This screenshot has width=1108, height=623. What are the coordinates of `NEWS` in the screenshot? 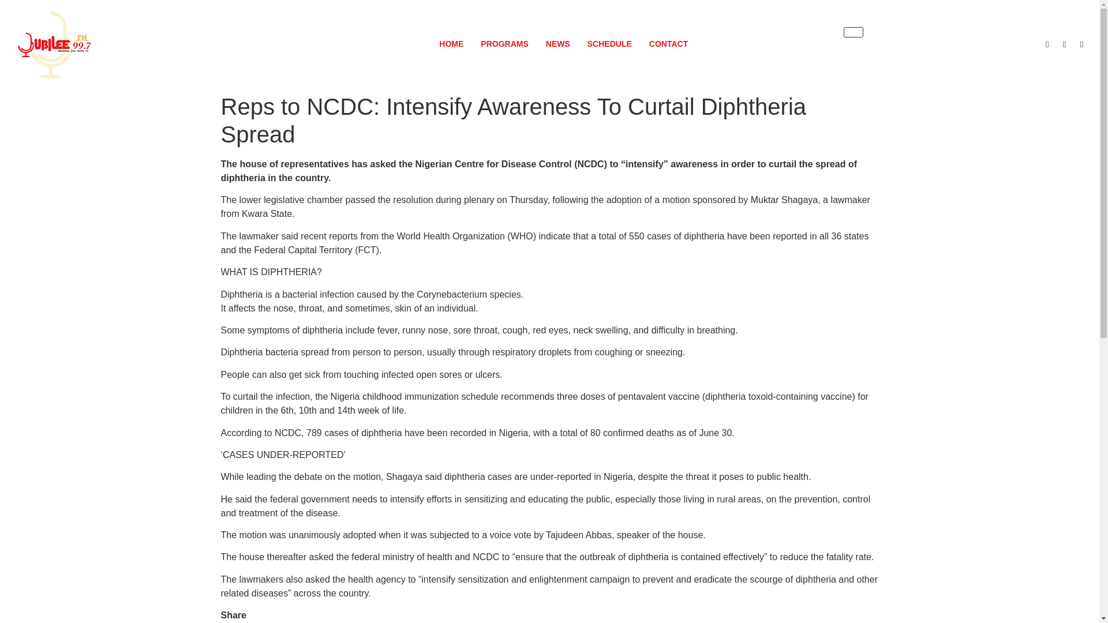 It's located at (557, 44).